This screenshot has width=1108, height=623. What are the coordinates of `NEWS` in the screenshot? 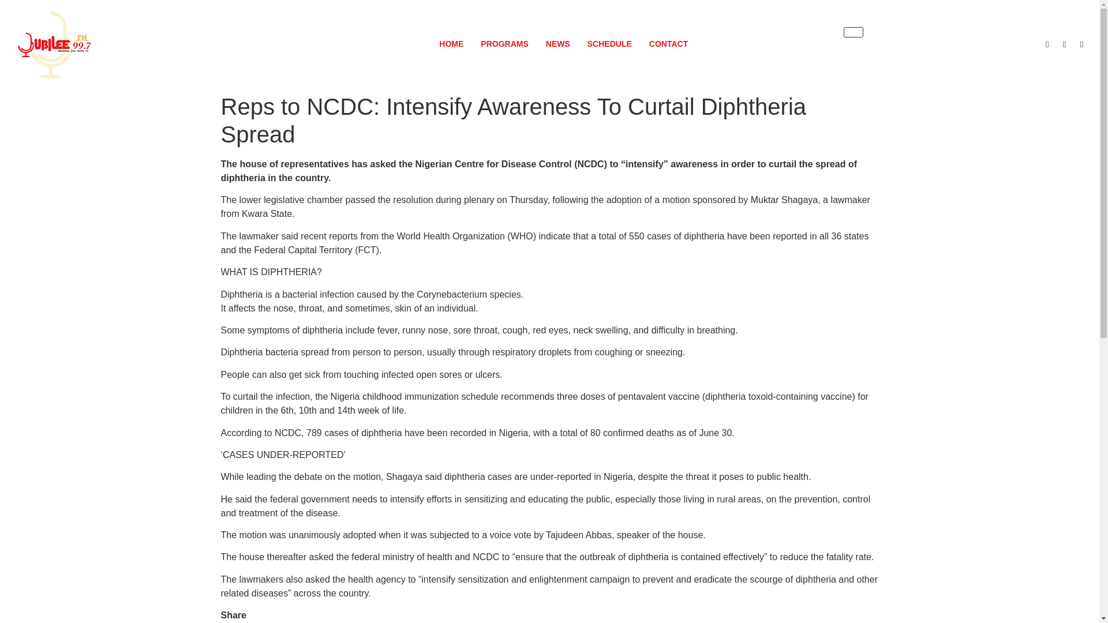 It's located at (557, 44).